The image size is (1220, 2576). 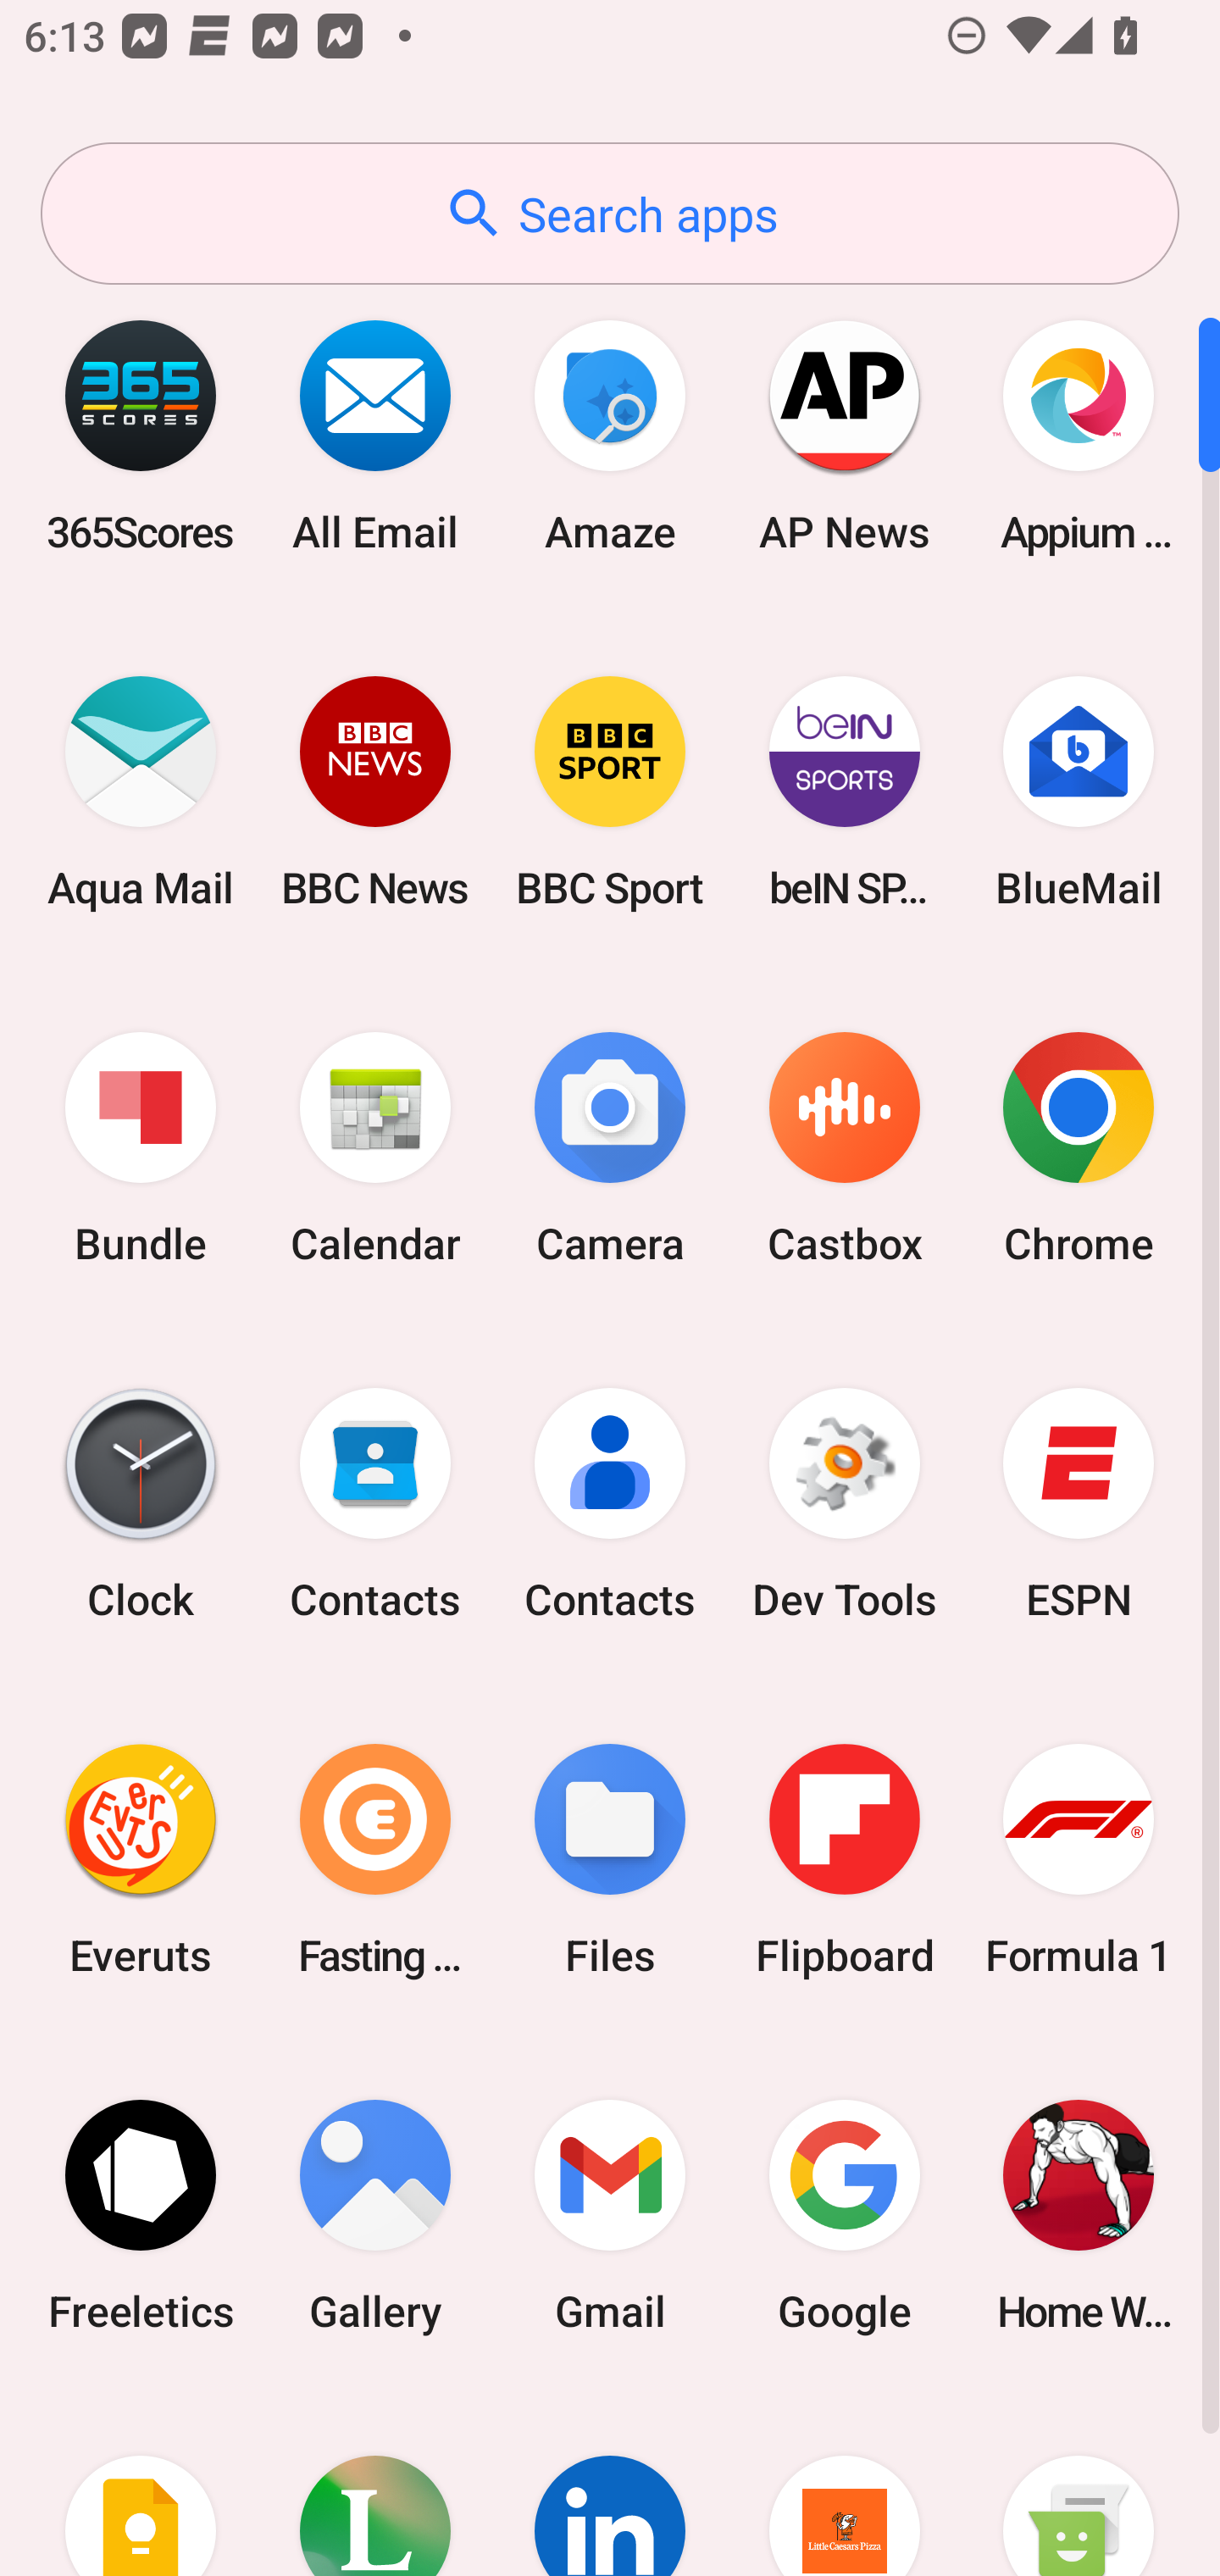 I want to click on beIN SPORTS, so click(x=844, y=791).